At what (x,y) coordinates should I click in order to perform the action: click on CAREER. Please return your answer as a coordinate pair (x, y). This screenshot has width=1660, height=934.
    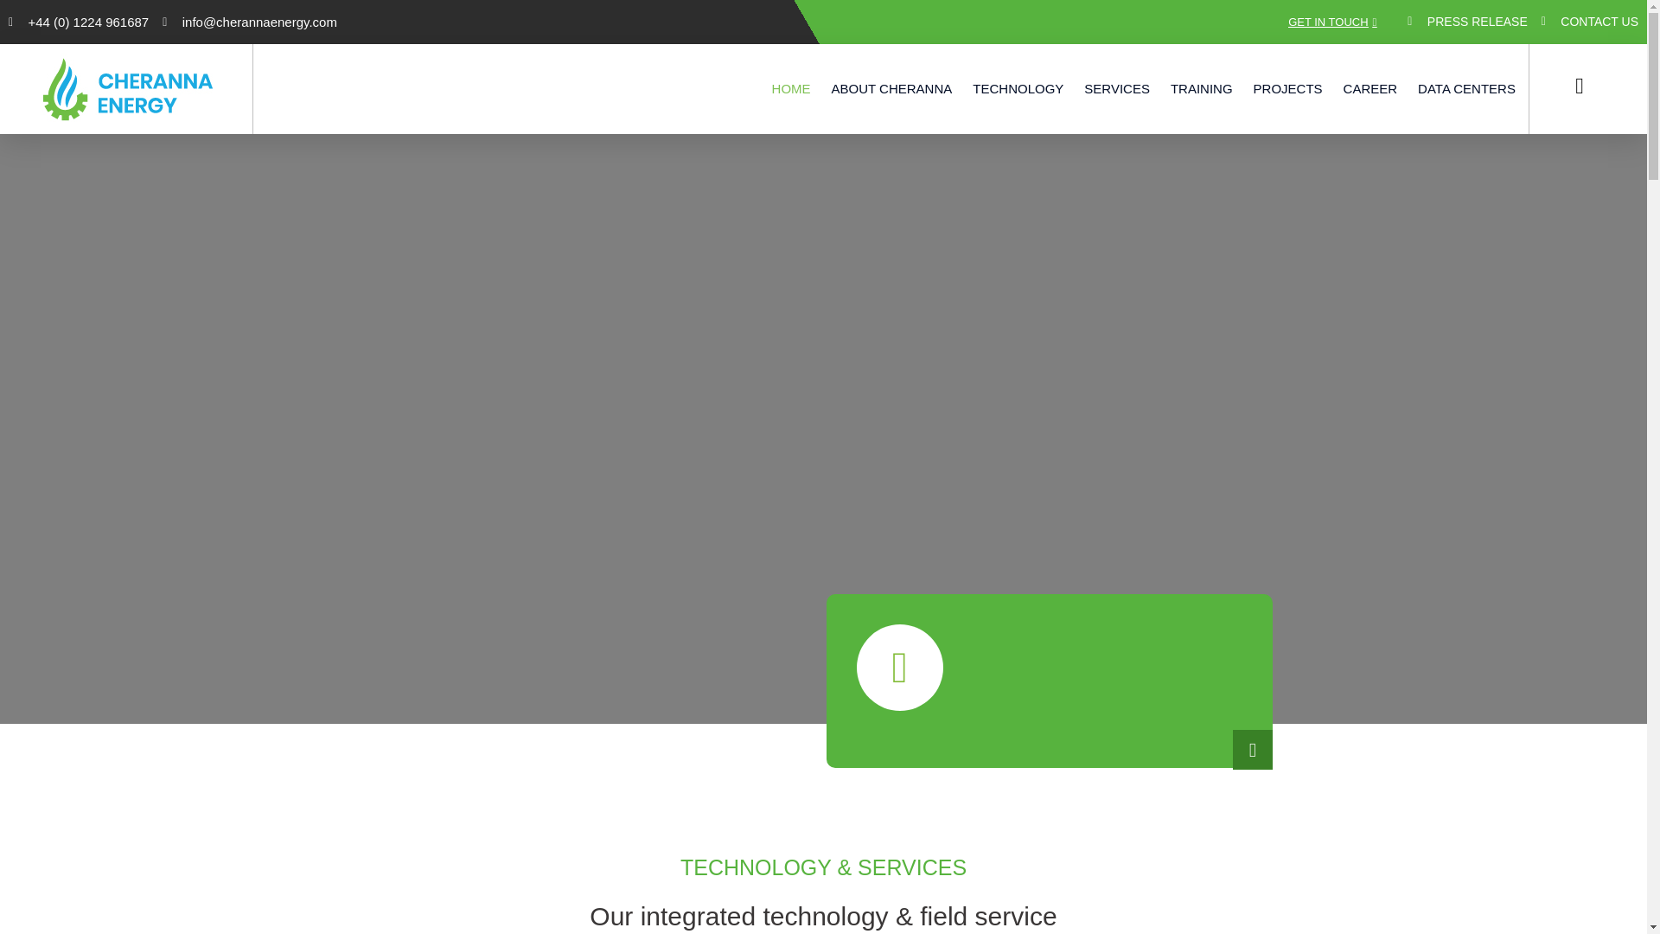
    Looking at the image, I should click on (1369, 88).